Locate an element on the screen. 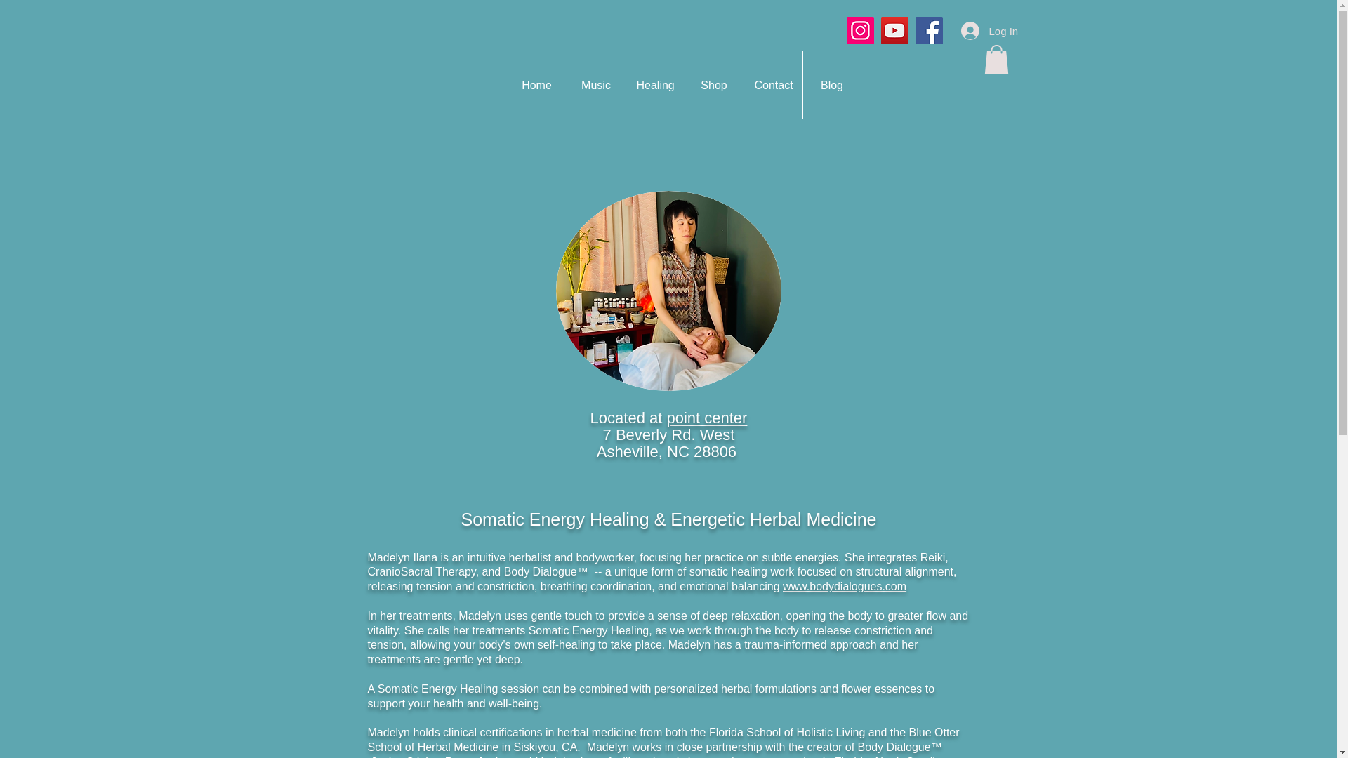  www.bodydialogues.com is located at coordinates (844, 586).